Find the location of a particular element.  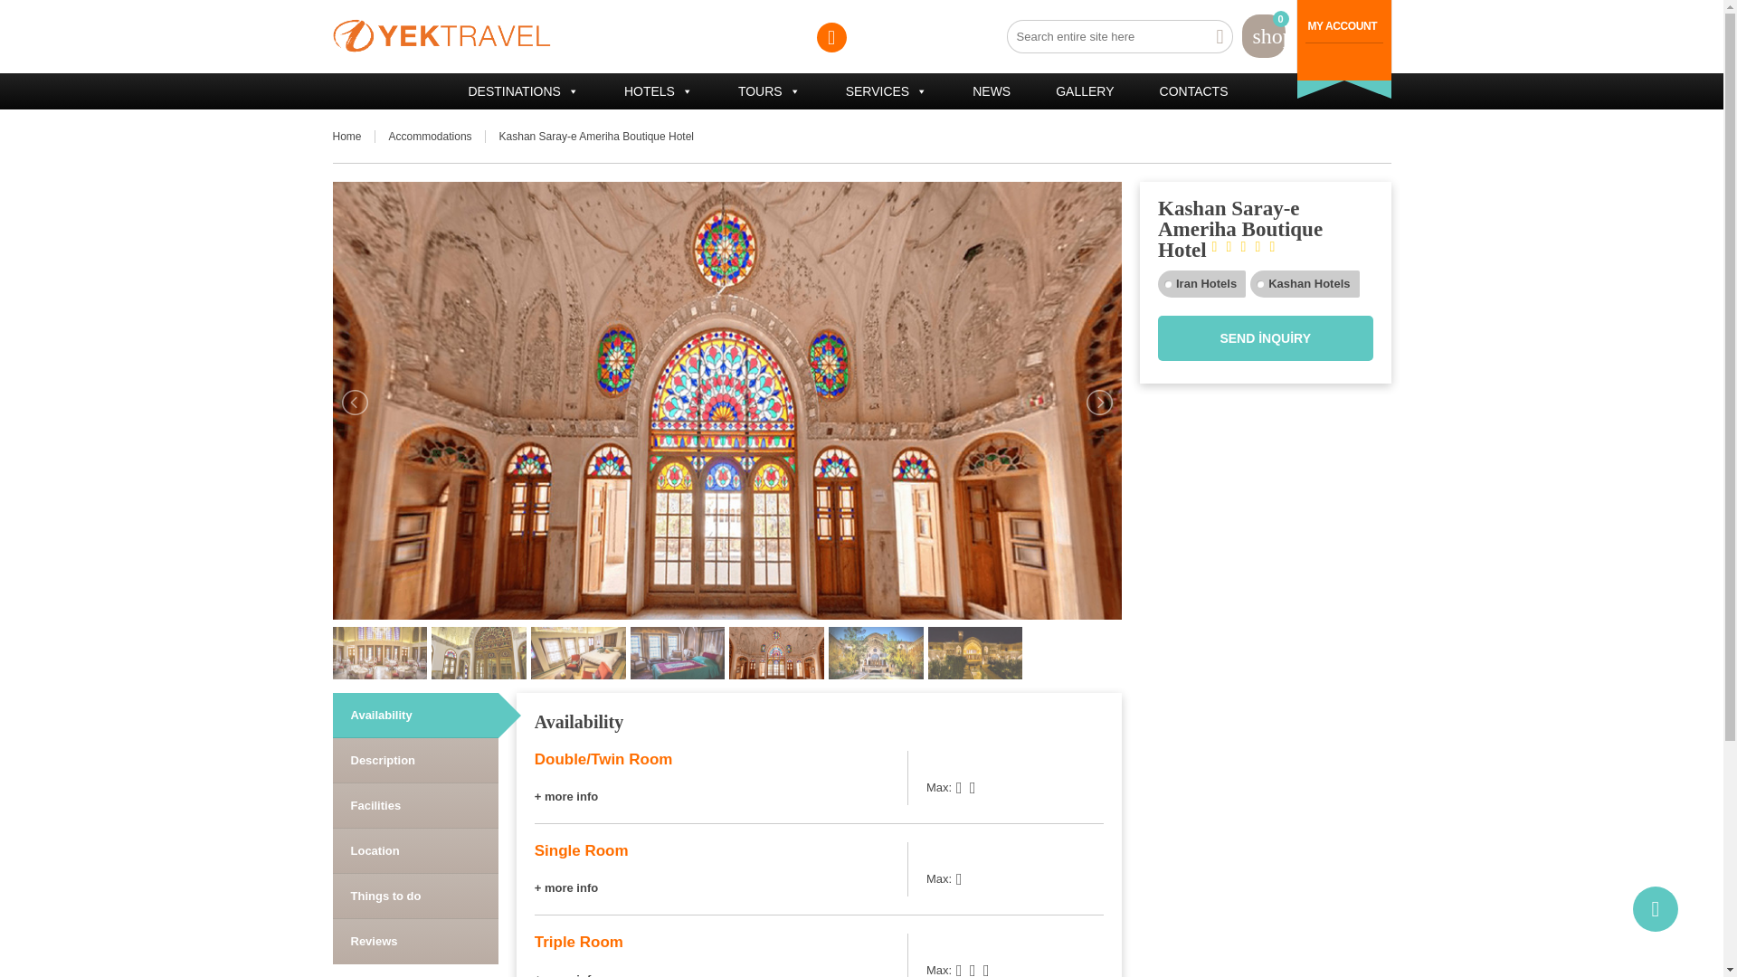

Location is located at coordinates (416, 850).